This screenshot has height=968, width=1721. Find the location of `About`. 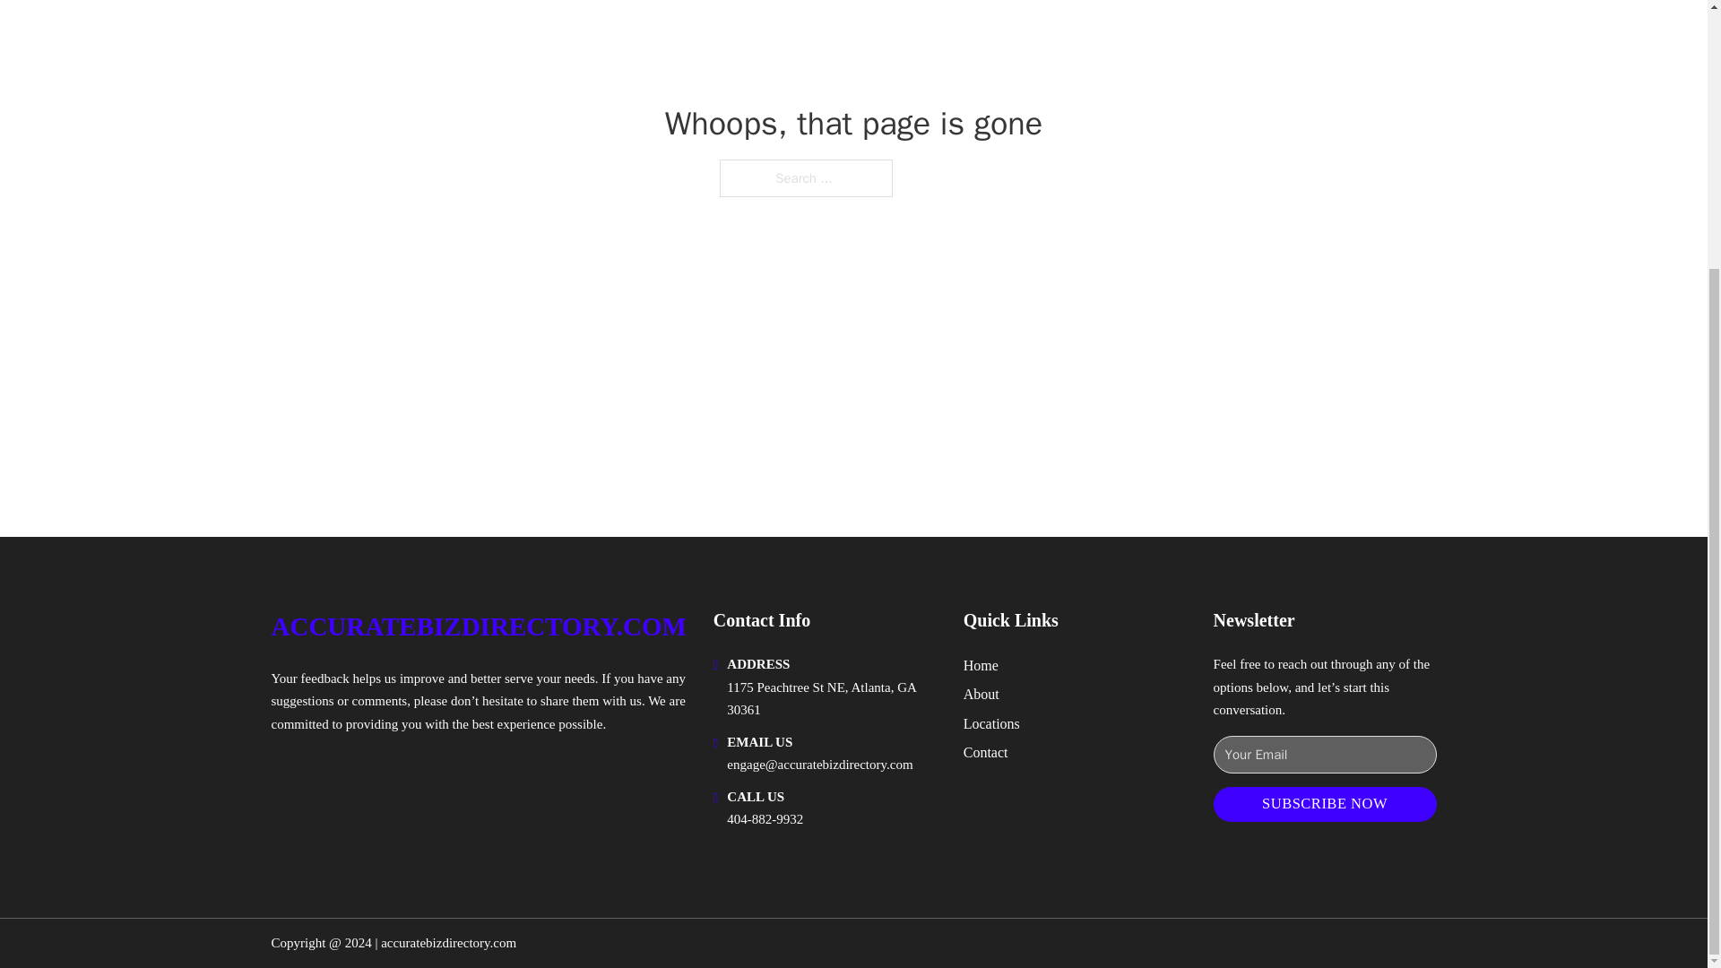

About is located at coordinates (982, 694).